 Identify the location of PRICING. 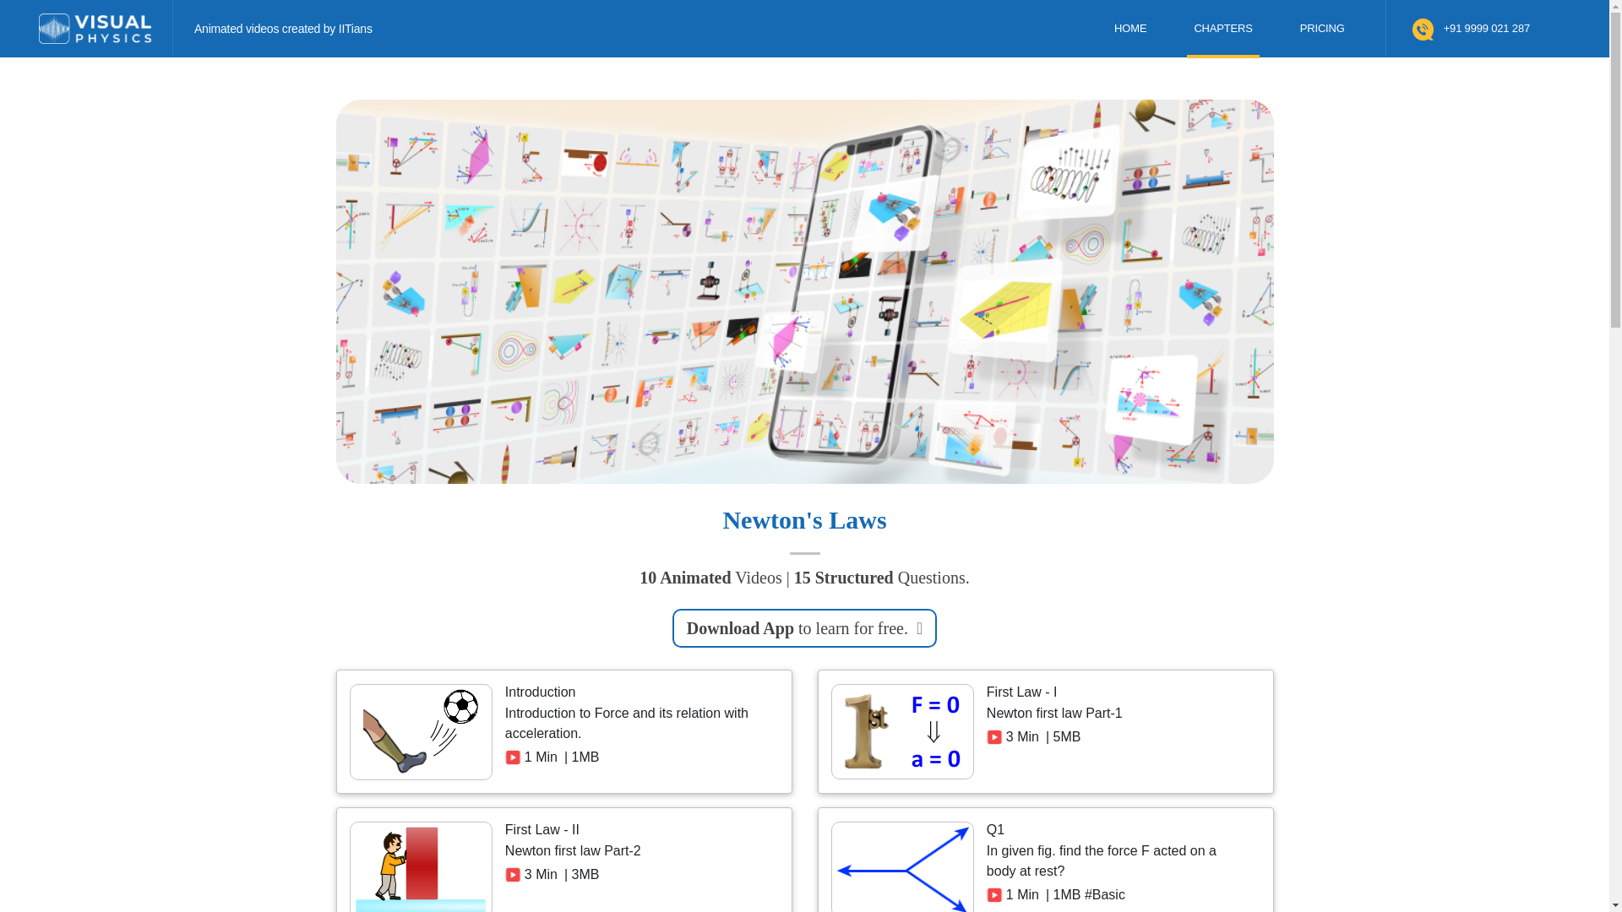
(1321, 29).